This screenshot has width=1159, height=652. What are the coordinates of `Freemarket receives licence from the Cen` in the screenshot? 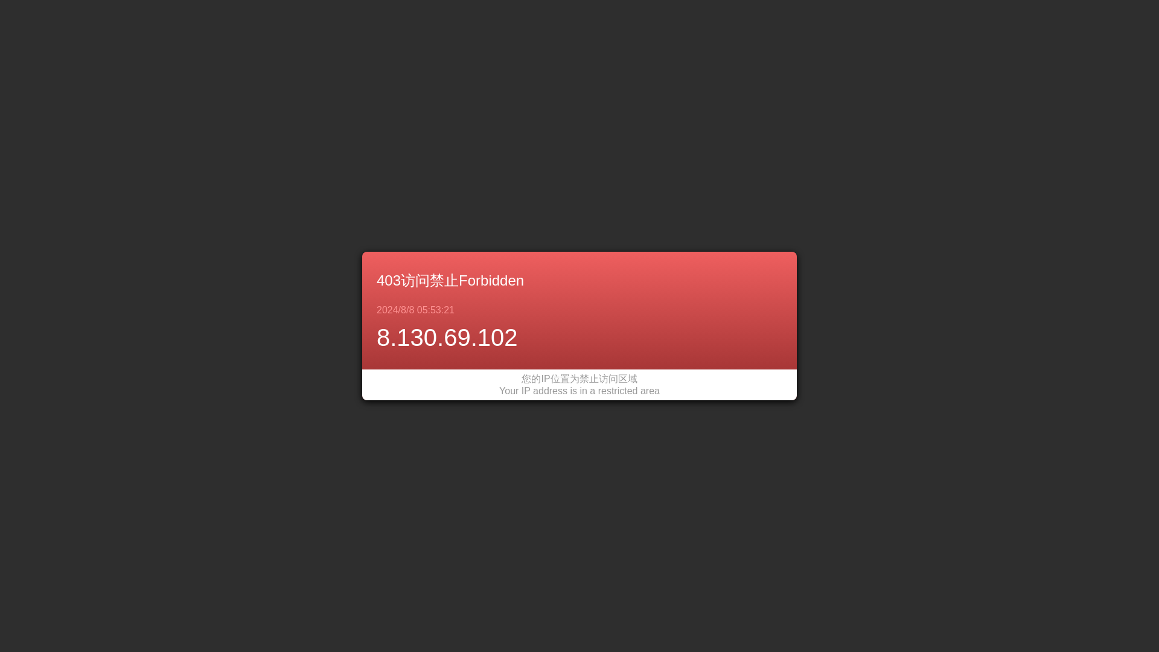 It's located at (371, 383).